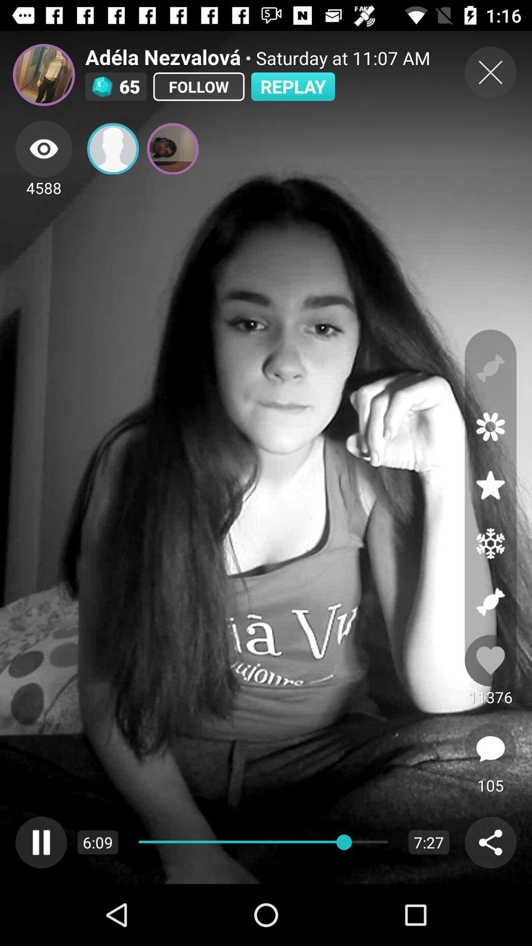 The image size is (532, 946). Describe the element at coordinates (44, 149) in the screenshot. I see `go to views option` at that location.